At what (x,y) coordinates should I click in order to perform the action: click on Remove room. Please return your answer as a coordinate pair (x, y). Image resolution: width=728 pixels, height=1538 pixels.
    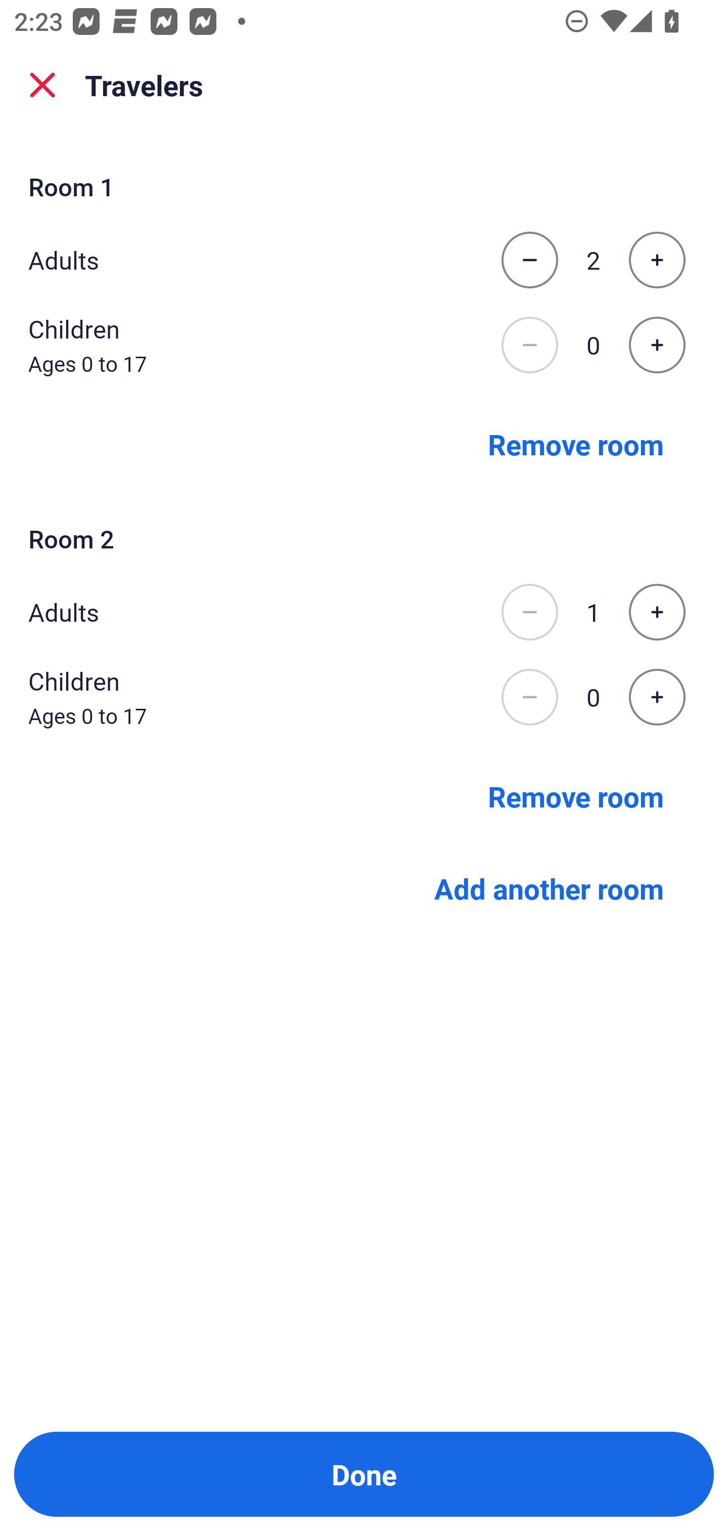
    Looking at the image, I should click on (576, 443).